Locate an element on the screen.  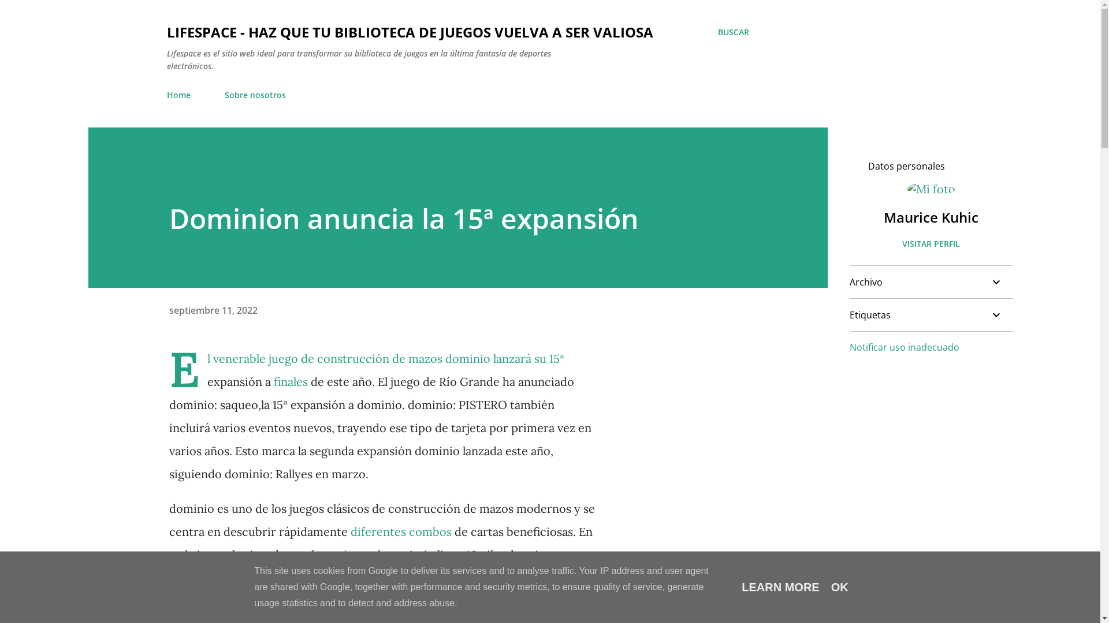
VISITAR PERFIL is located at coordinates (931, 243).